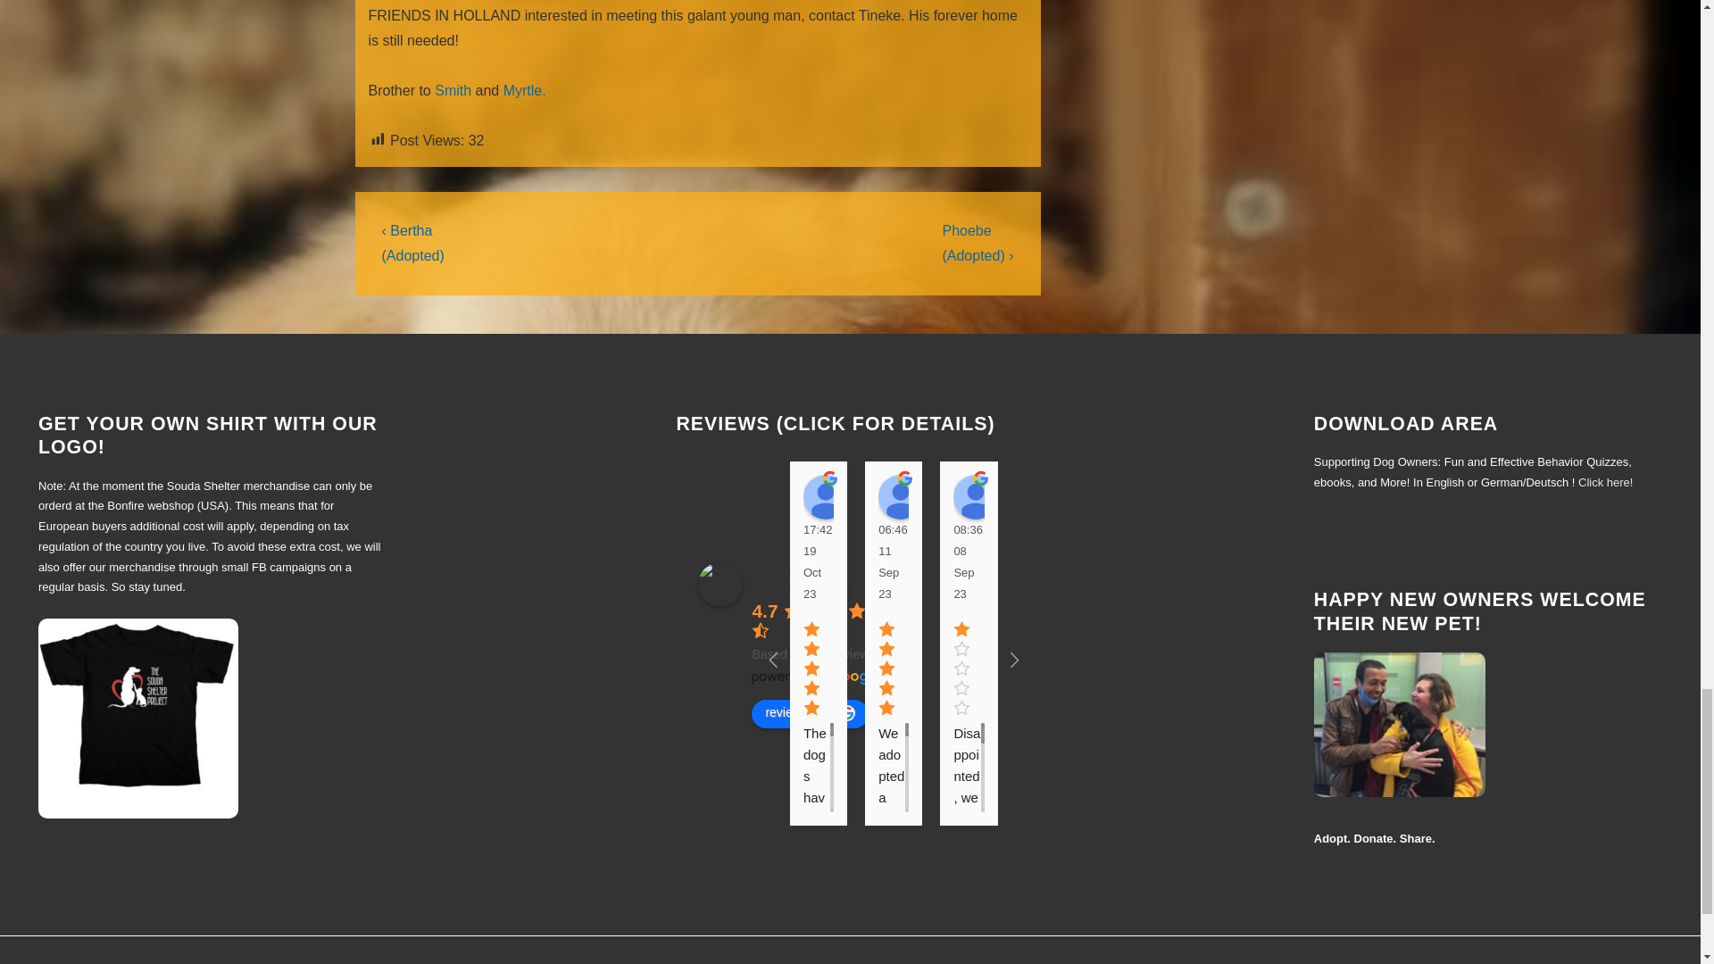 Image resolution: width=1714 pixels, height=964 pixels. I want to click on Der Empfang, so click(975, 497).